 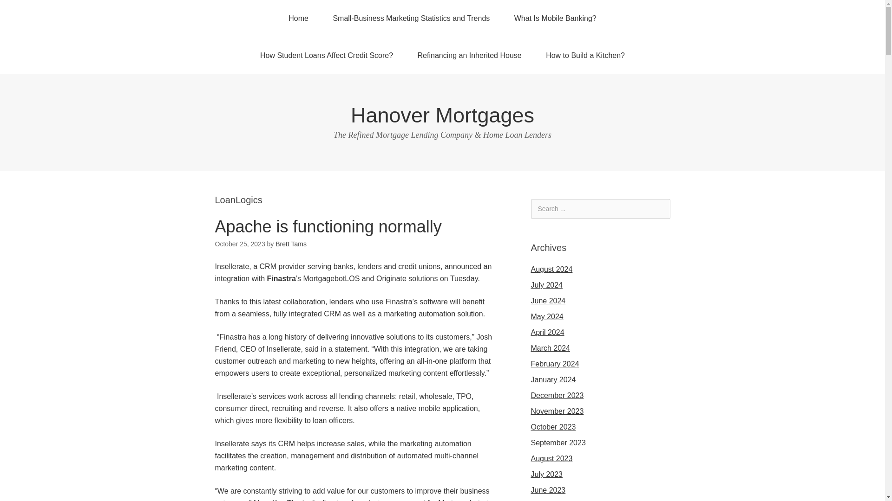 What do you see at coordinates (585, 55) in the screenshot?
I see `How to Build a Kitchen?` at bounding box center [585, 55].